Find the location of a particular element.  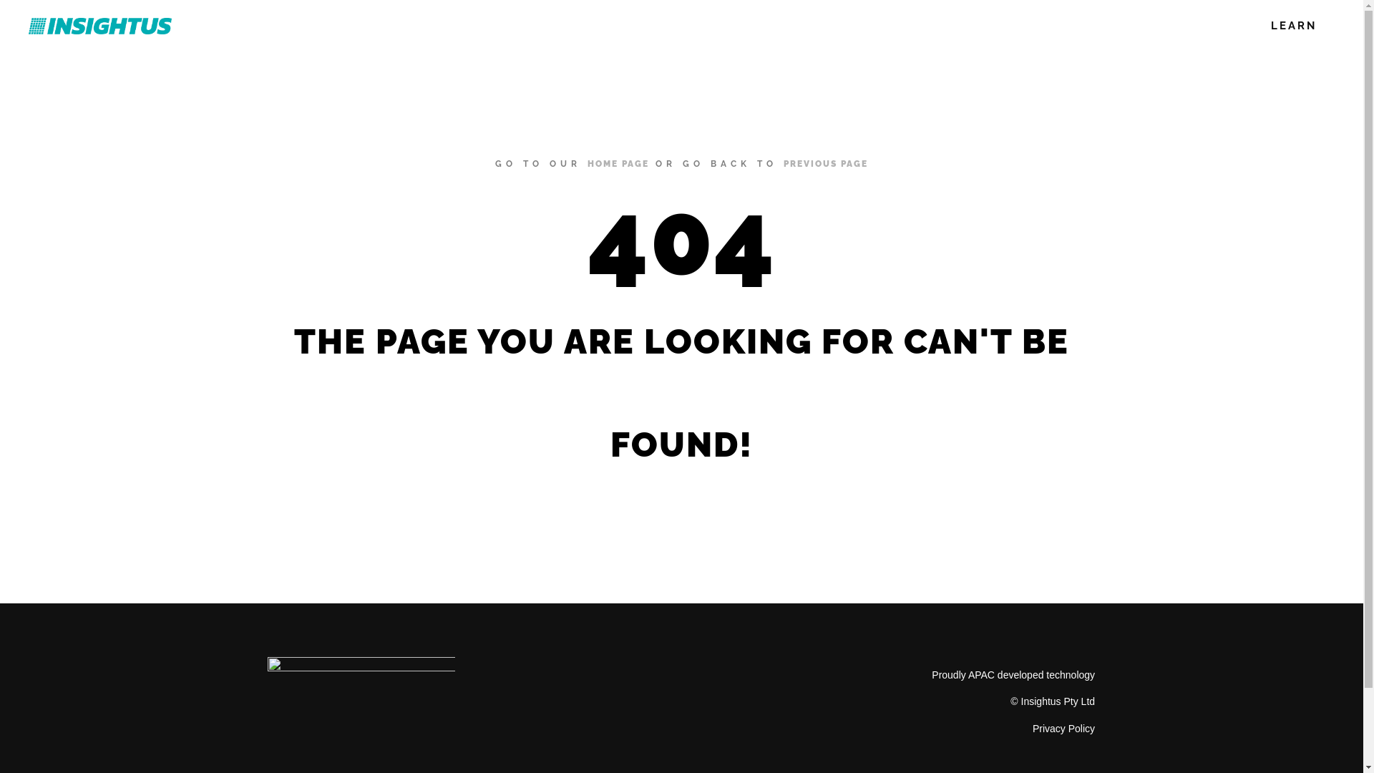

Insightus is located at coordinates (100, 26).